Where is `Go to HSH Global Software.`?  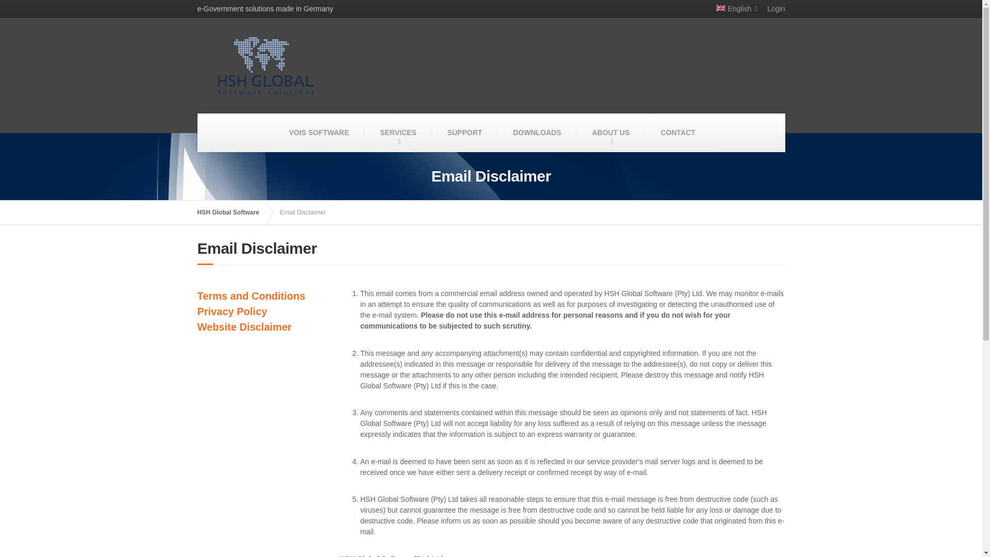
Go to HSH Global Software. is located at coordinates (233, 212).